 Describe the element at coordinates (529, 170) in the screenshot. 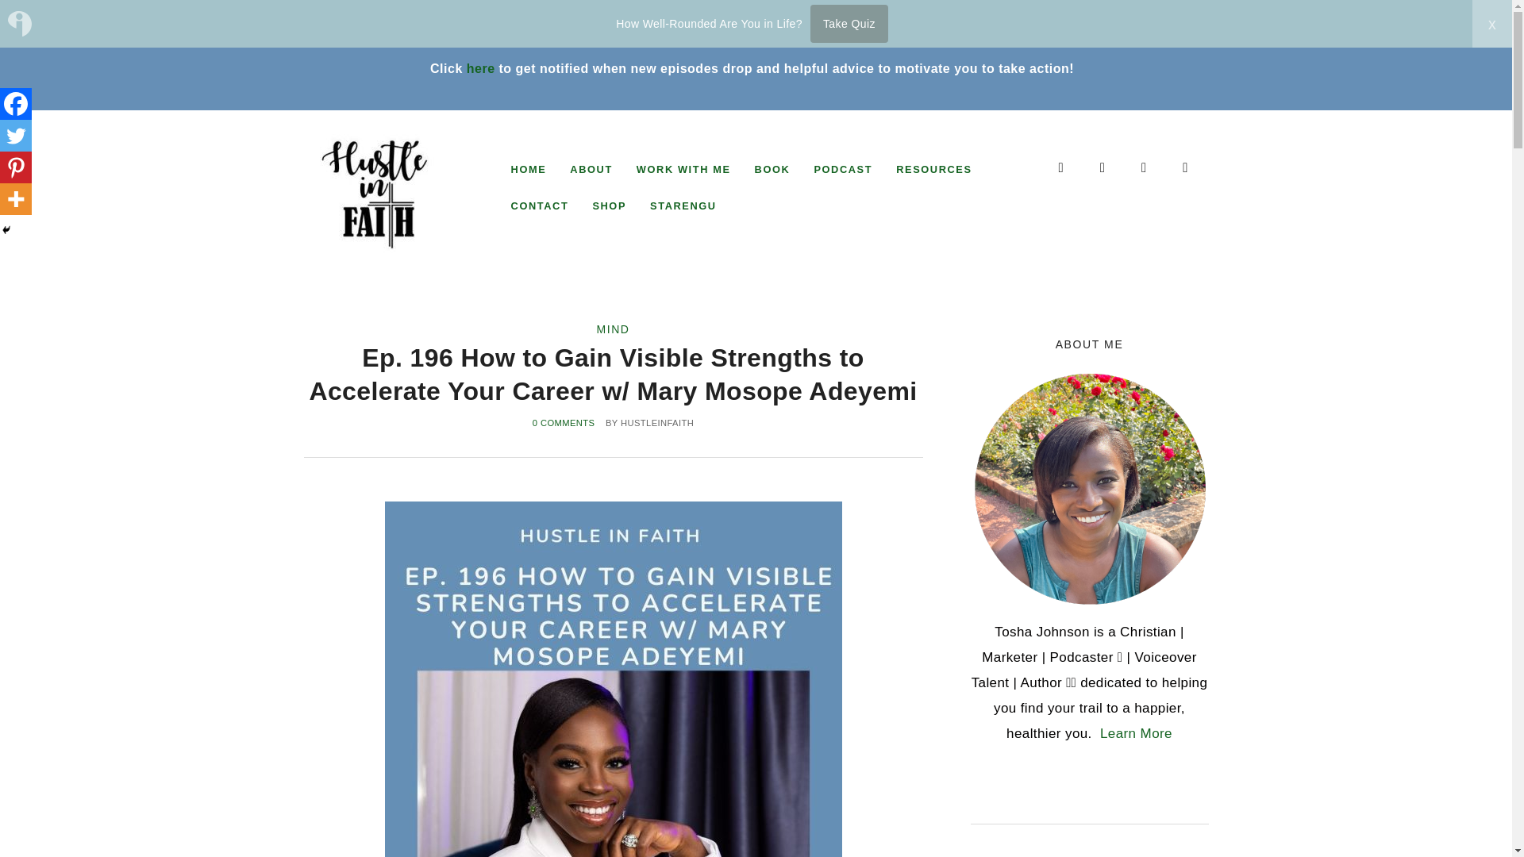

I see `HOME` at that location.